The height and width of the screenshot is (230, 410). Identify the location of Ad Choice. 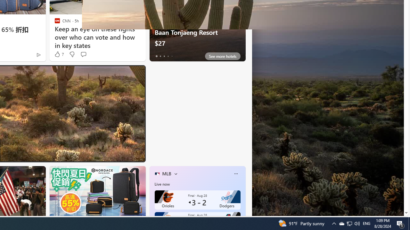
(38, 55).